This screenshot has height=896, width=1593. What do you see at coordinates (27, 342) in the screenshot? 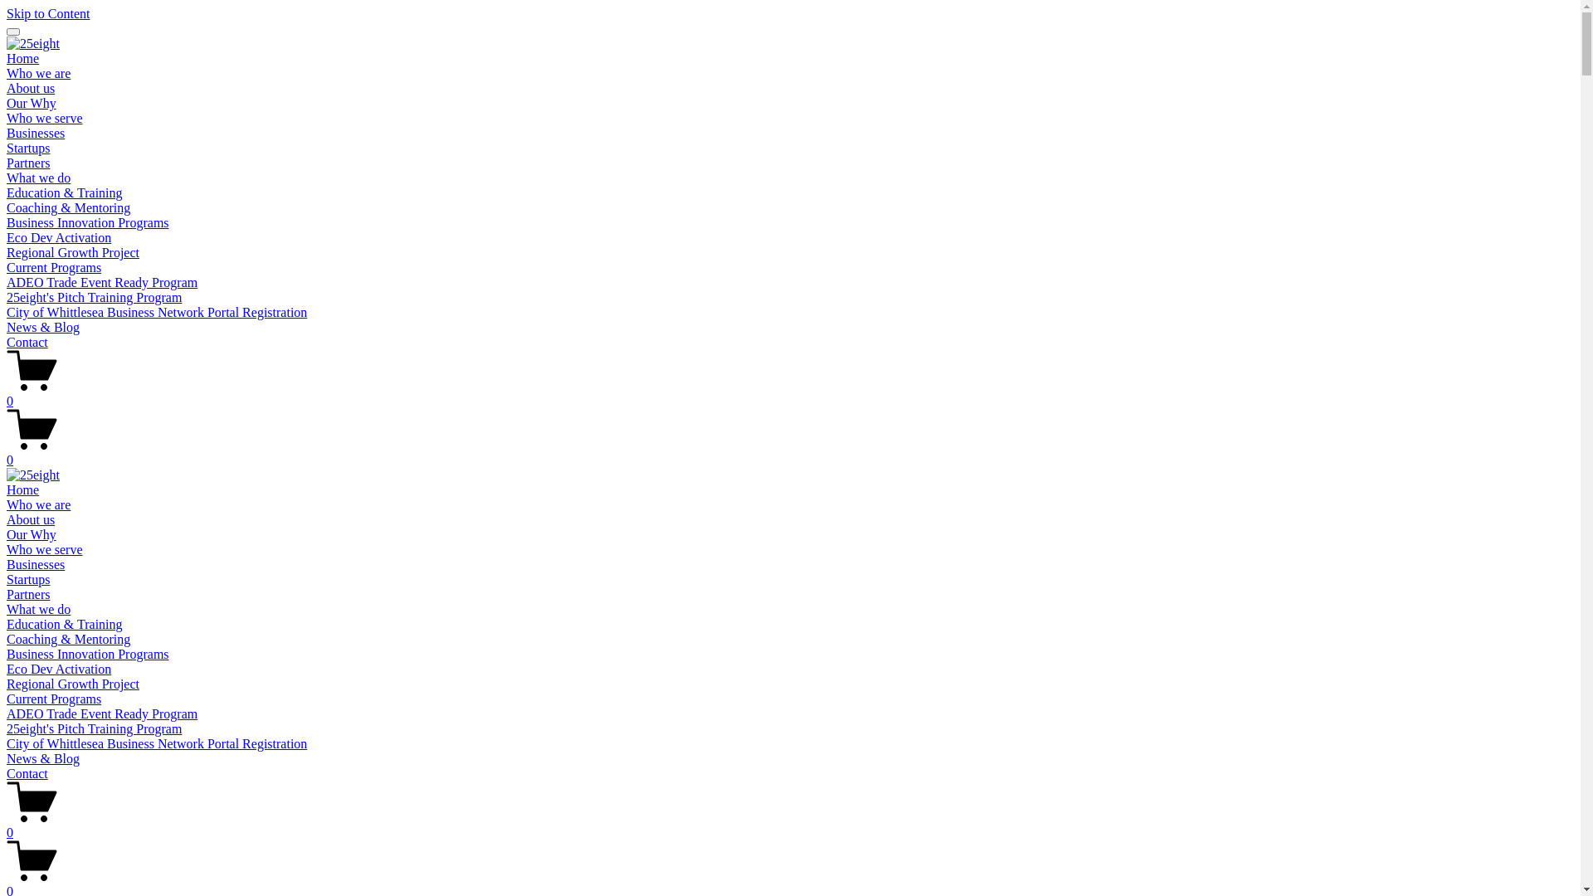
I see `Contact` at bounding box center [27, 342].